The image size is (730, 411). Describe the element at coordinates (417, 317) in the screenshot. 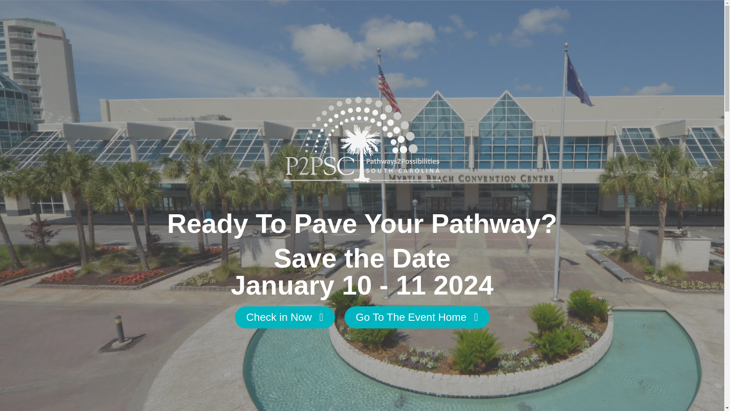

I see `Go To The Event Home` at that location.